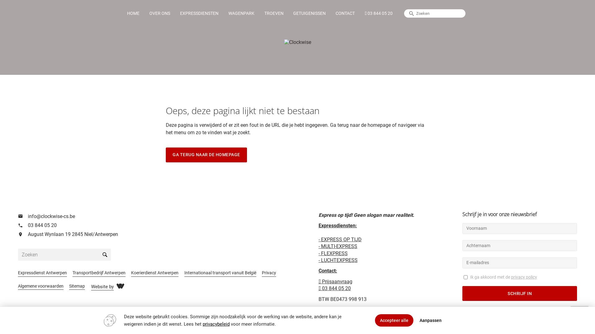  Describe the element at coordinates (520, 216) in the screenshot. I see `Schrijf je in voor onze nieuwsbrief` at that location.